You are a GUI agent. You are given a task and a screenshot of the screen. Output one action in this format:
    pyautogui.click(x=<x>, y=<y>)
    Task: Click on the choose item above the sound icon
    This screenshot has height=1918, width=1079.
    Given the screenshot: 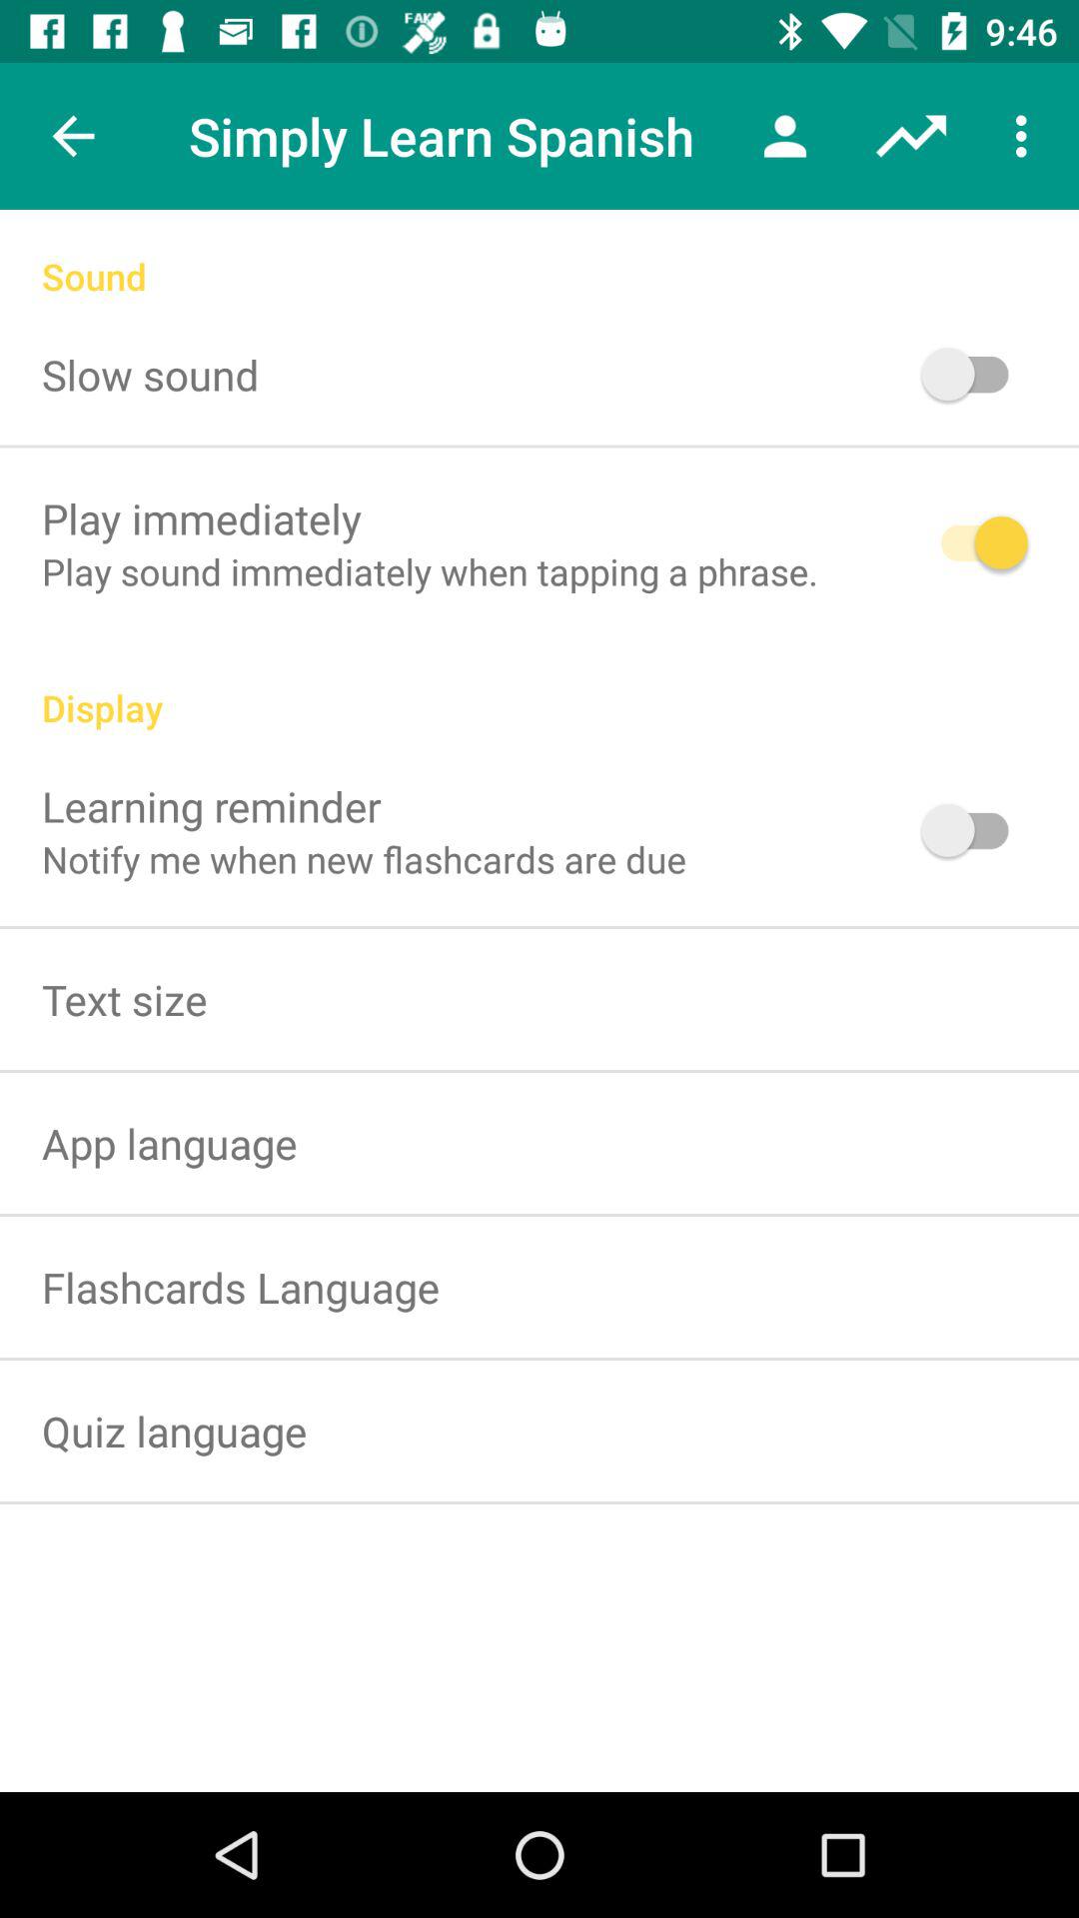 What is the action you would take?
    pyautogui.click(x=1027, y=136)
    